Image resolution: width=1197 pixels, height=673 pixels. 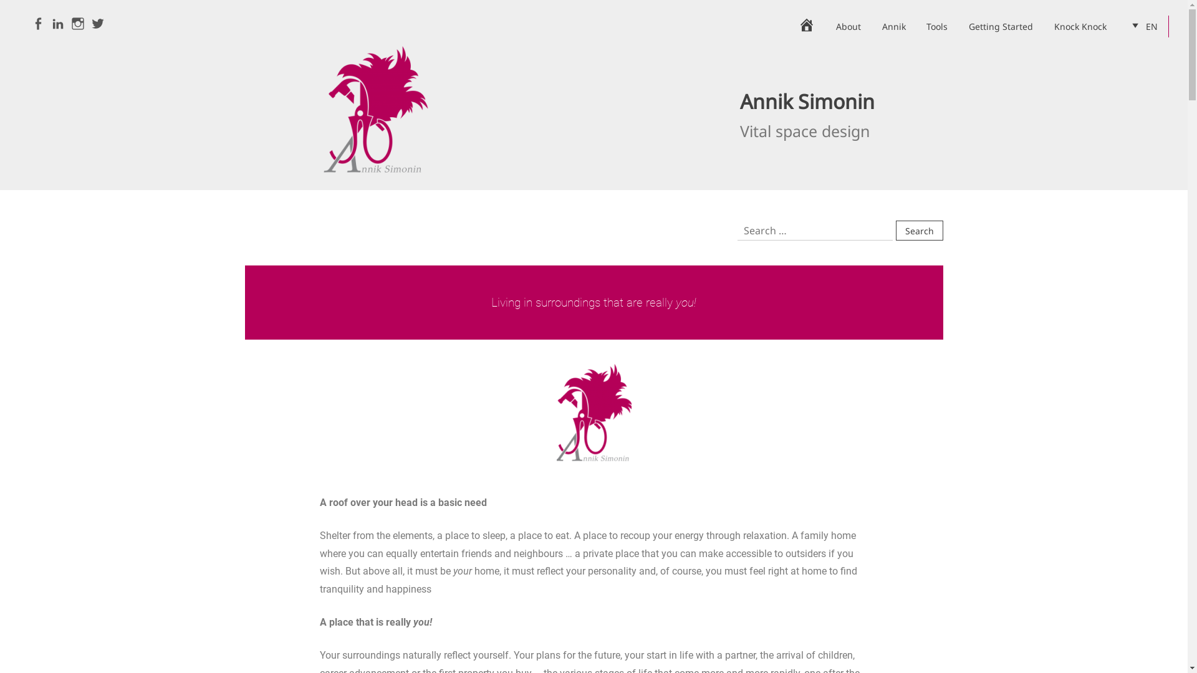 What do you see at coordinates (38, 24) in the screenshot?
I see `Facebook` at bounding box center [38, 24].